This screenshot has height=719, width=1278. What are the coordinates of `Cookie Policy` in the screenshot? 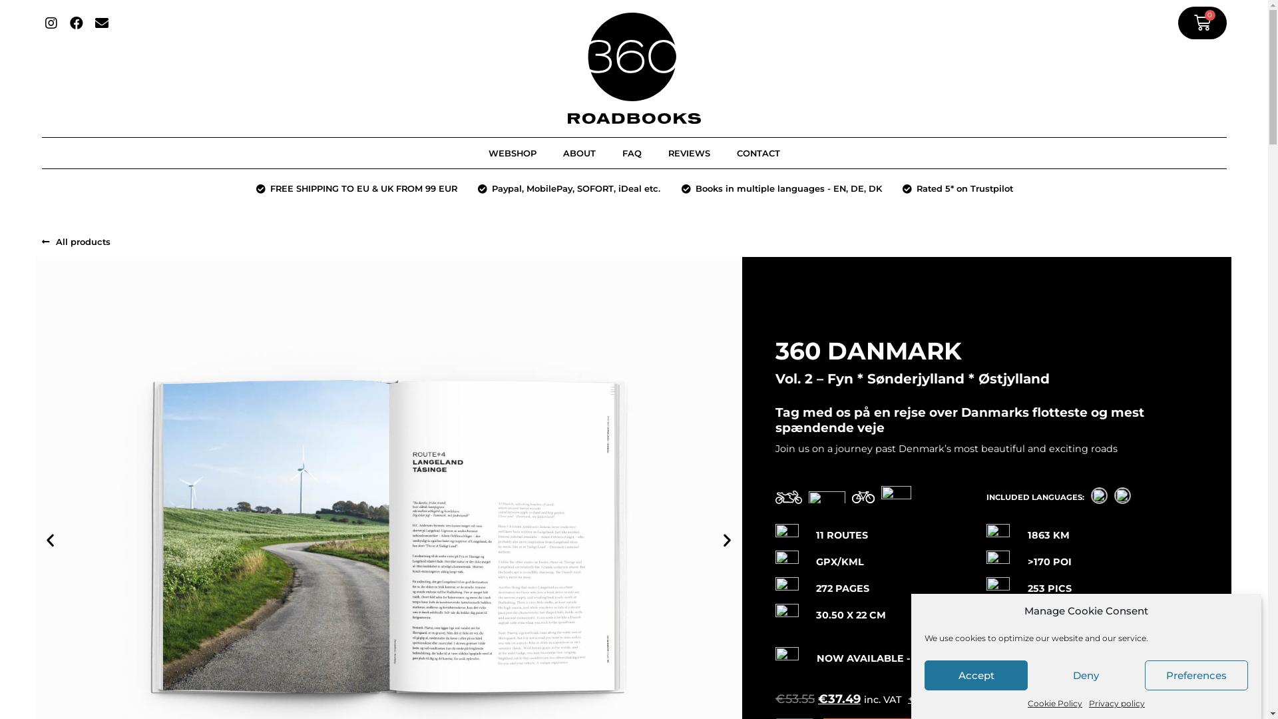 It's located at (1055, 703).